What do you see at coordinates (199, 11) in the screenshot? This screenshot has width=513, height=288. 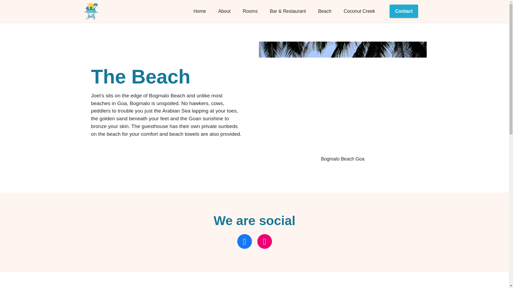 I see `Home` at bounding box center [199, 11].